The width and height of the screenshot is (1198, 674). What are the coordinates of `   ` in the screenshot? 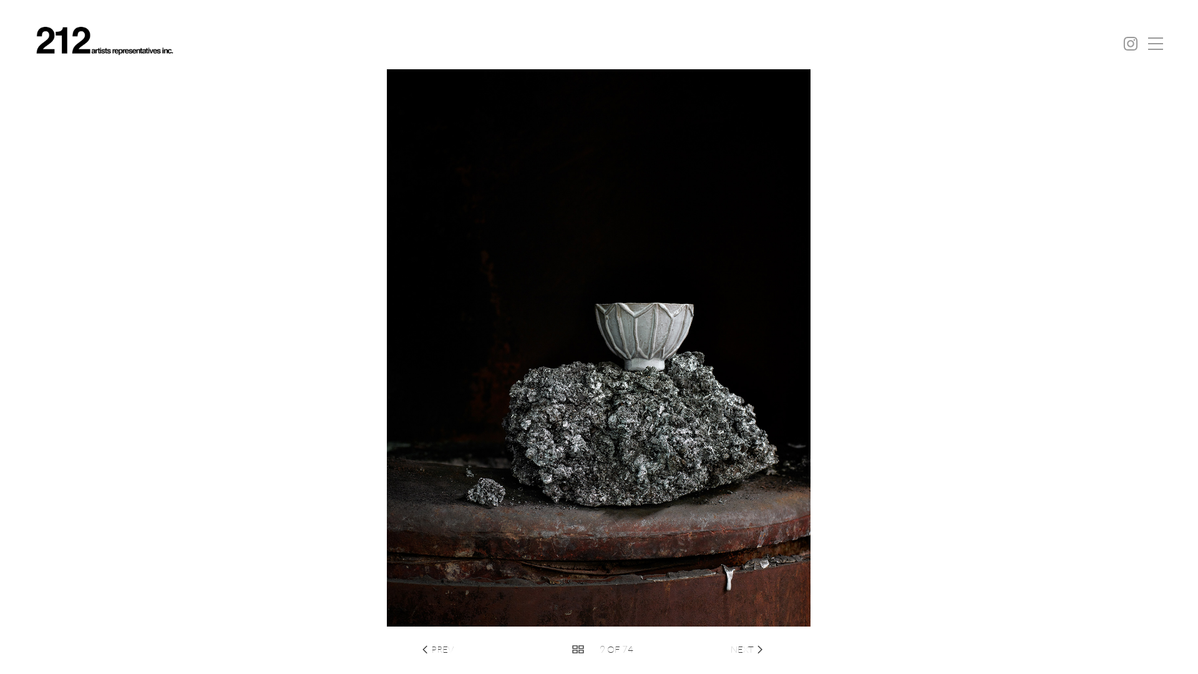 It's located at (693, 649).